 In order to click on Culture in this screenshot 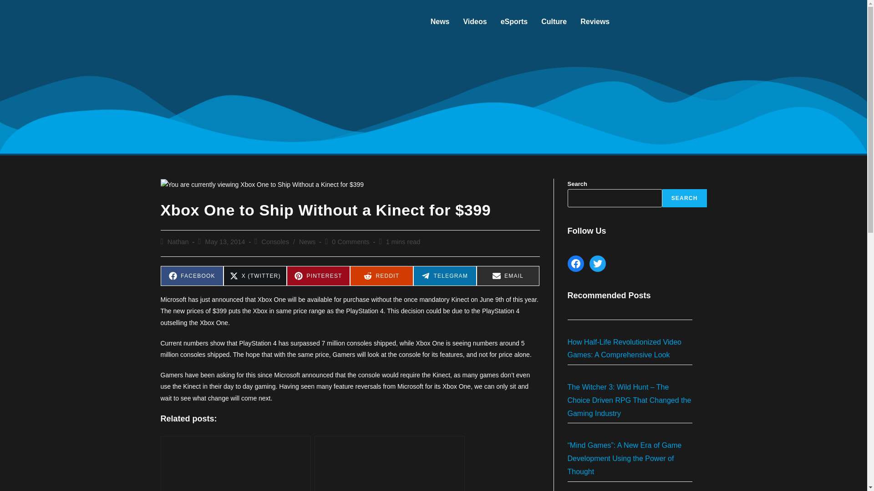, I will do `click(554, 22)`.